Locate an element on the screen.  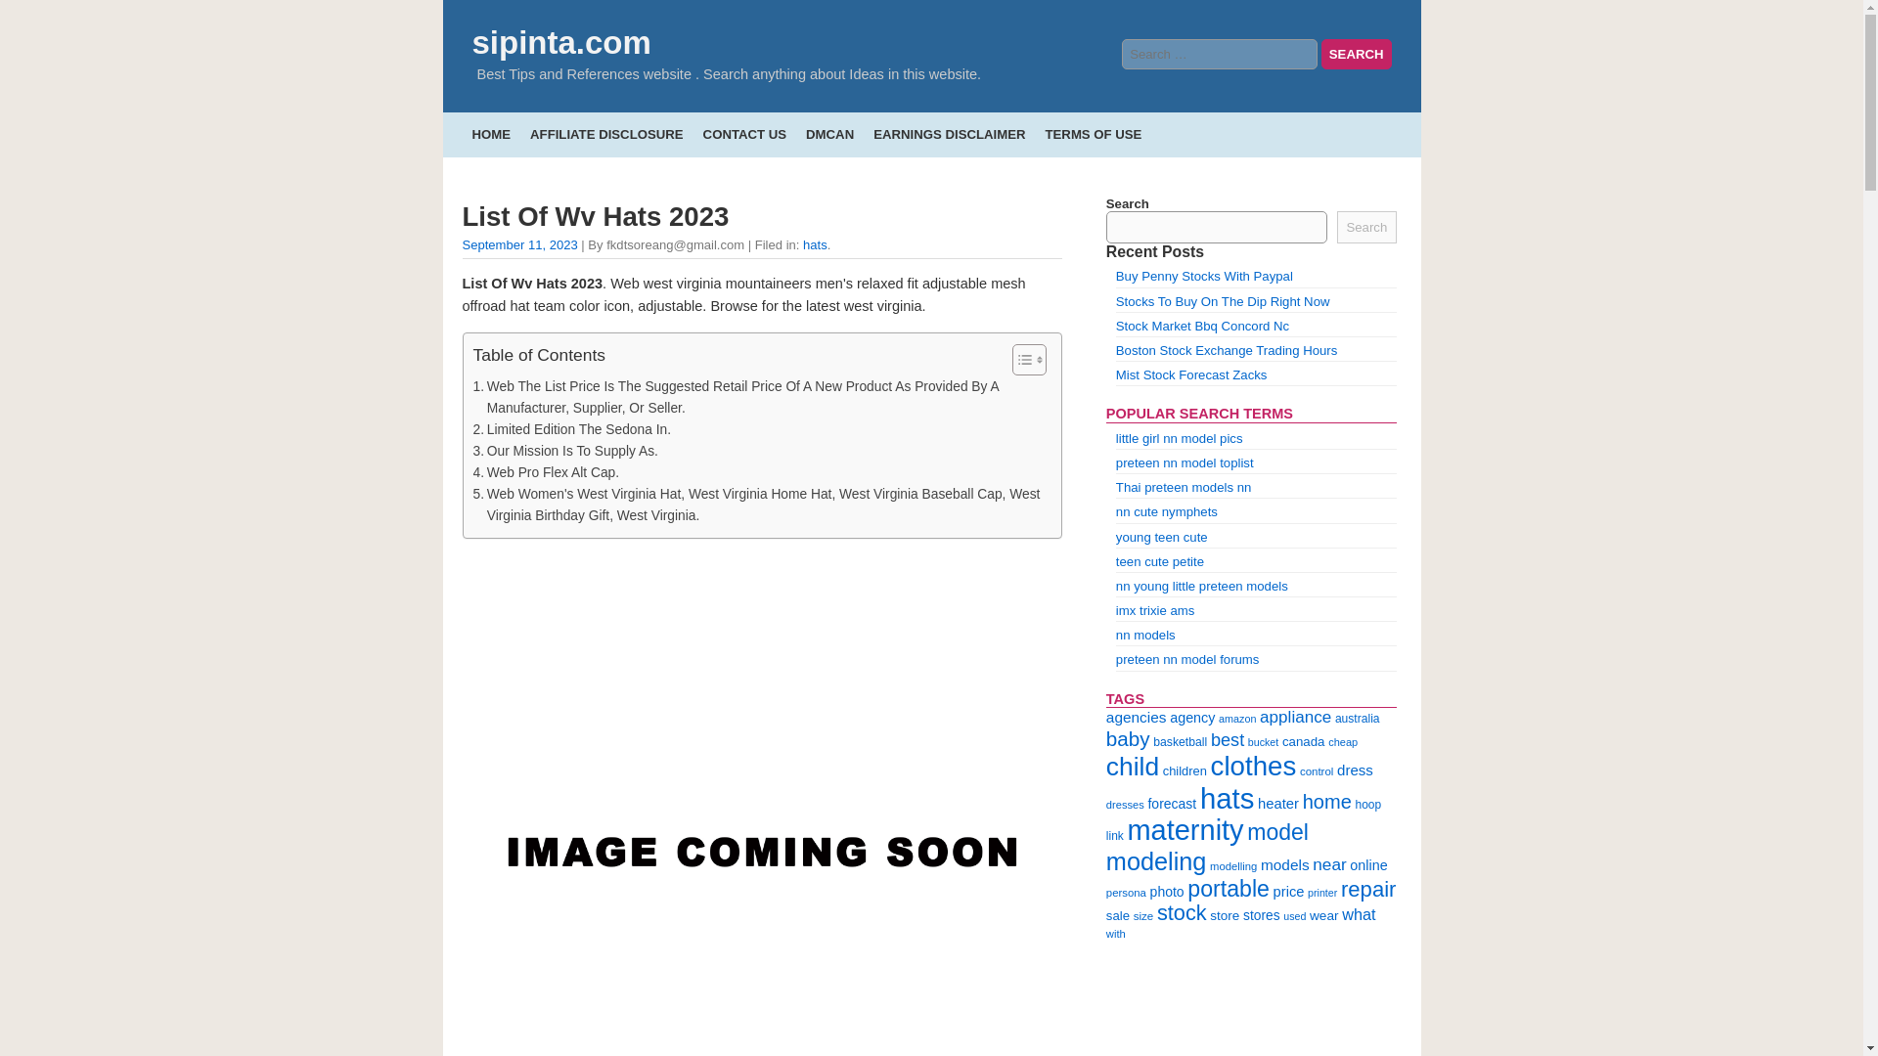
Search is located at coordinates (1356, 54).